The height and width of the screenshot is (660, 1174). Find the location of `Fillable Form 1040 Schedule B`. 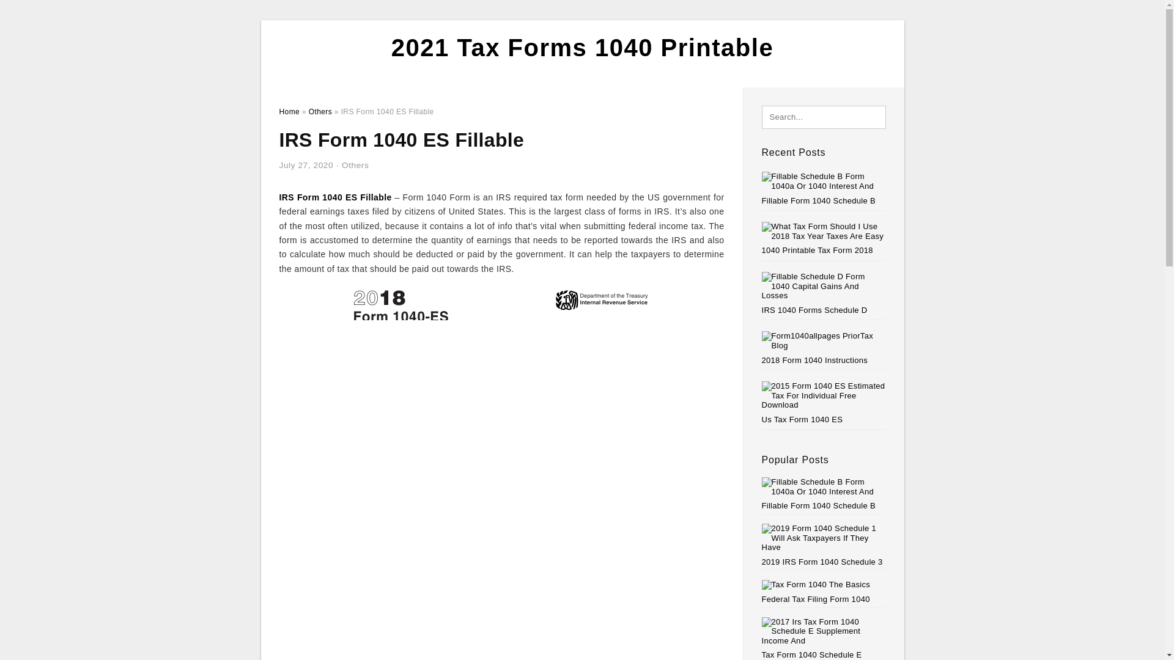

Fillable Form 1040 Schedule B is located at coordinates (824, 494).